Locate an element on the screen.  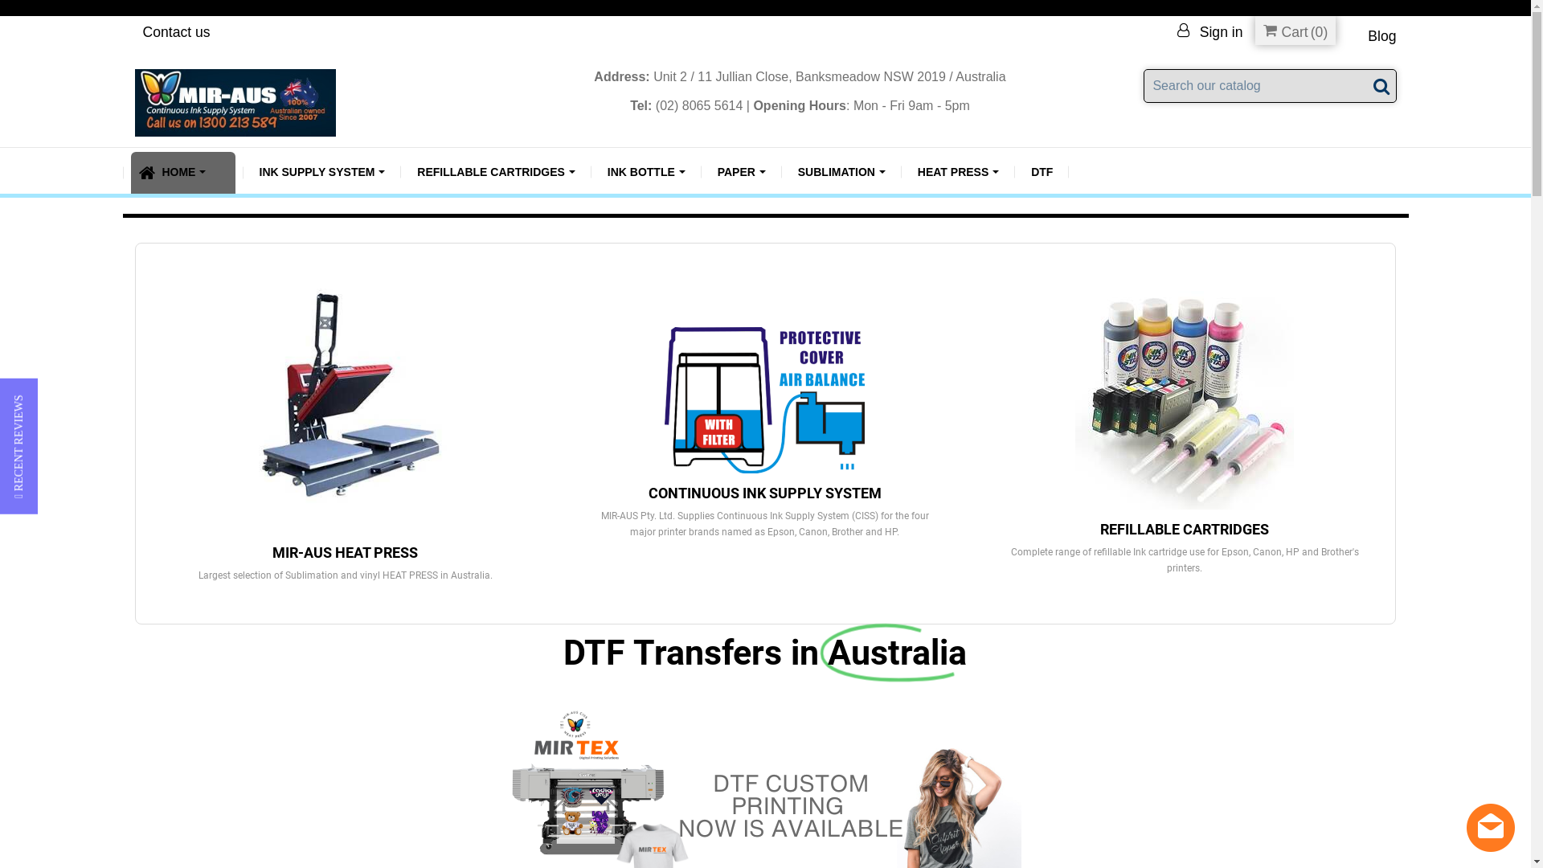
REFILLABLE CARTRIDGES is located at coordinates (495, 172).